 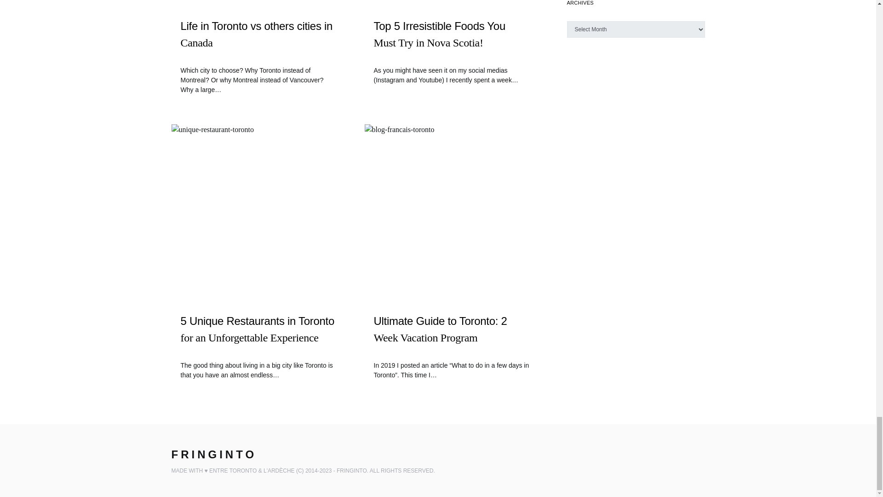 What do you see at coordinates (452, 42) in the screenshot?
I see `Top 5 Irresistible Foods You Must Try in Nova Scotia!` at bounding box center [452, 42].